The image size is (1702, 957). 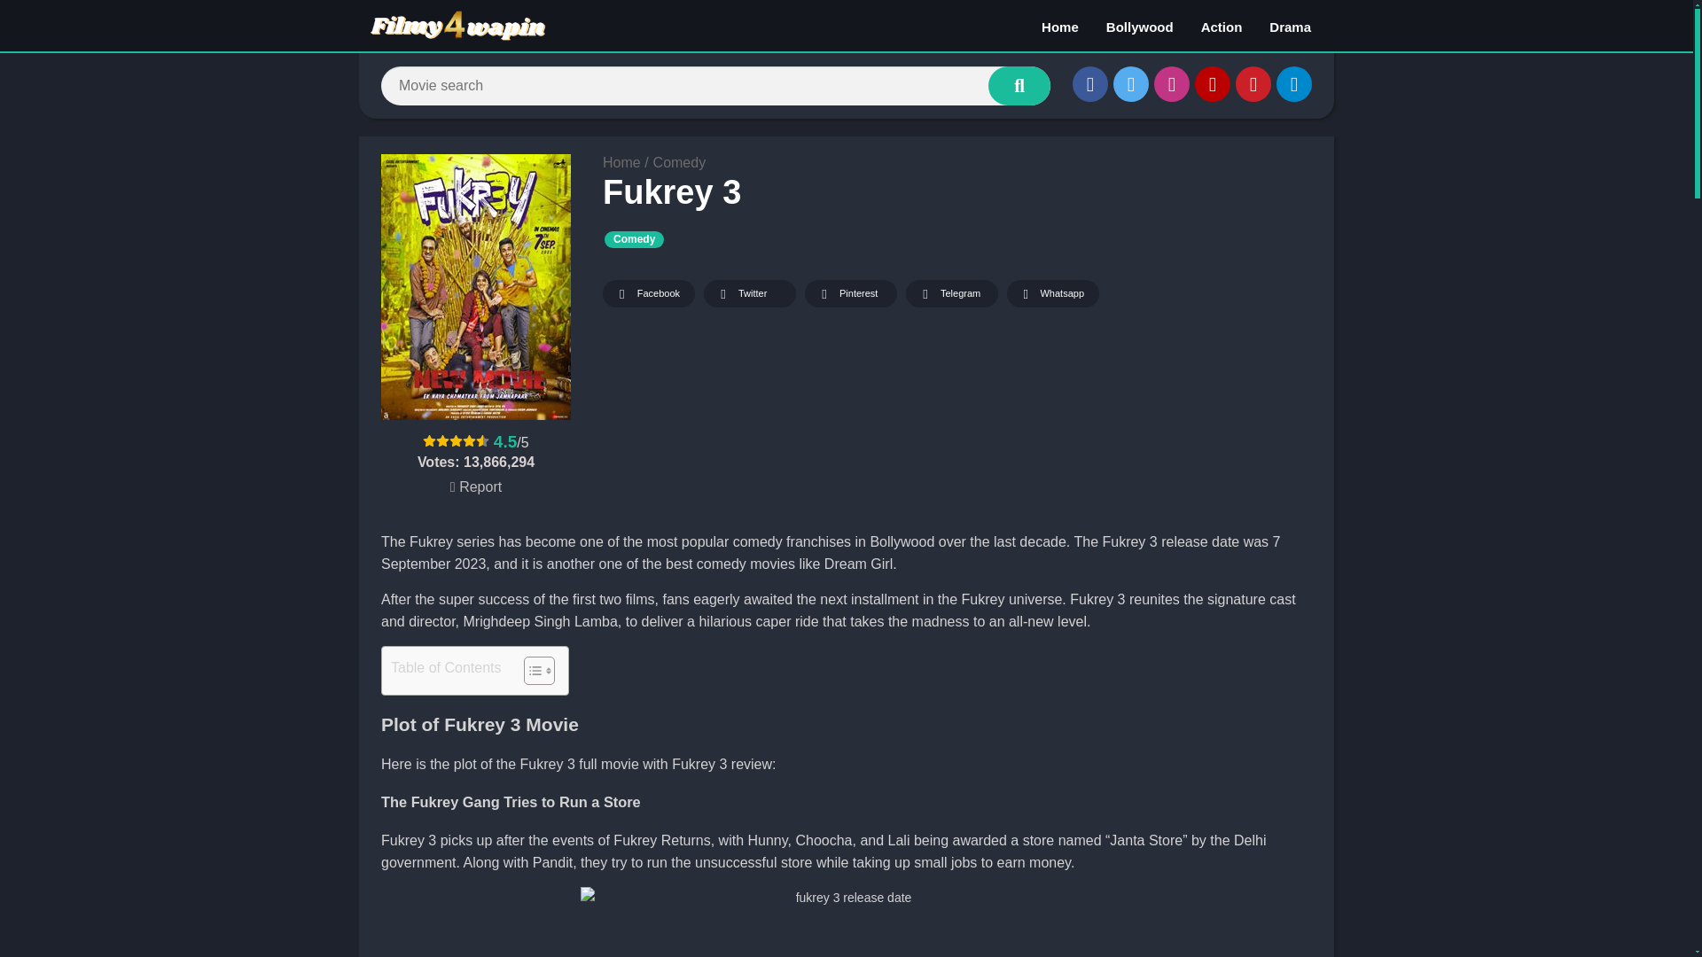 What do you see at coordinates (621, 162) in the screenshot?
I see `Home` at bounding box center [621, 162].